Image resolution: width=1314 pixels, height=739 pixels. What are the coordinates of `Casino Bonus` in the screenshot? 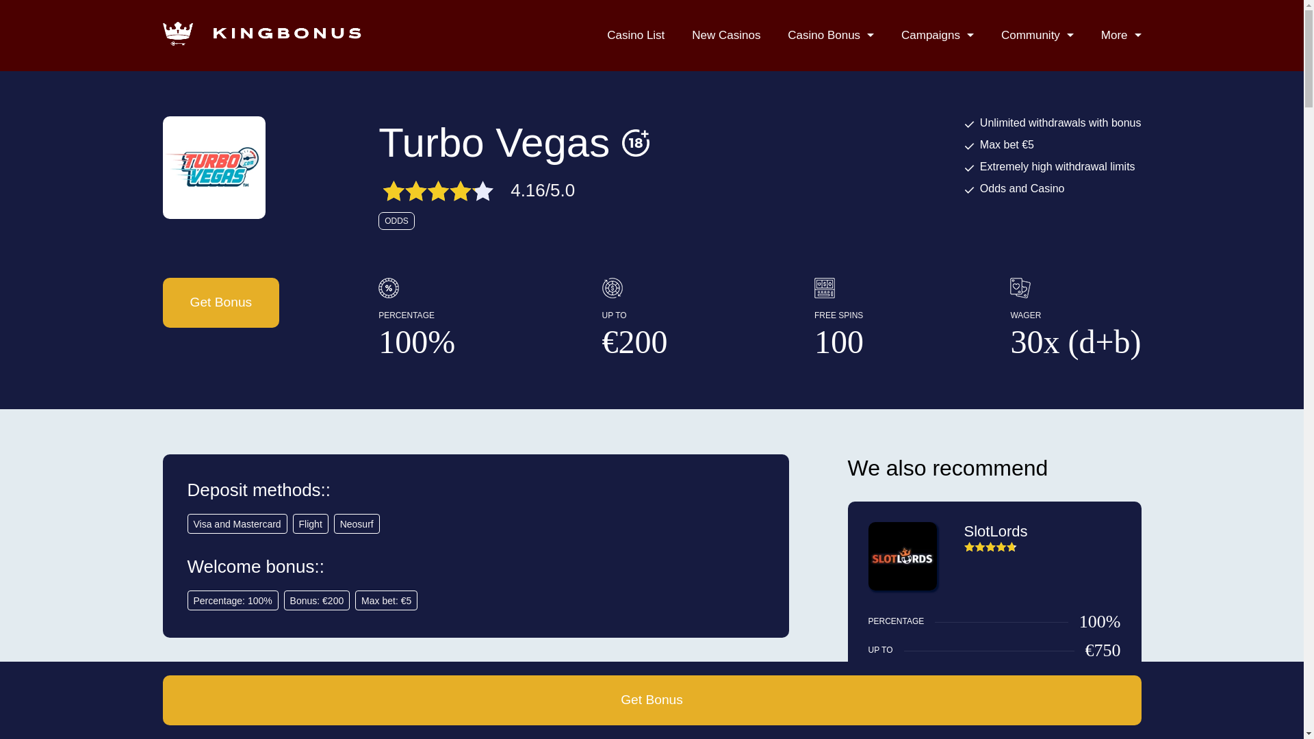 It's located at (830, 36).